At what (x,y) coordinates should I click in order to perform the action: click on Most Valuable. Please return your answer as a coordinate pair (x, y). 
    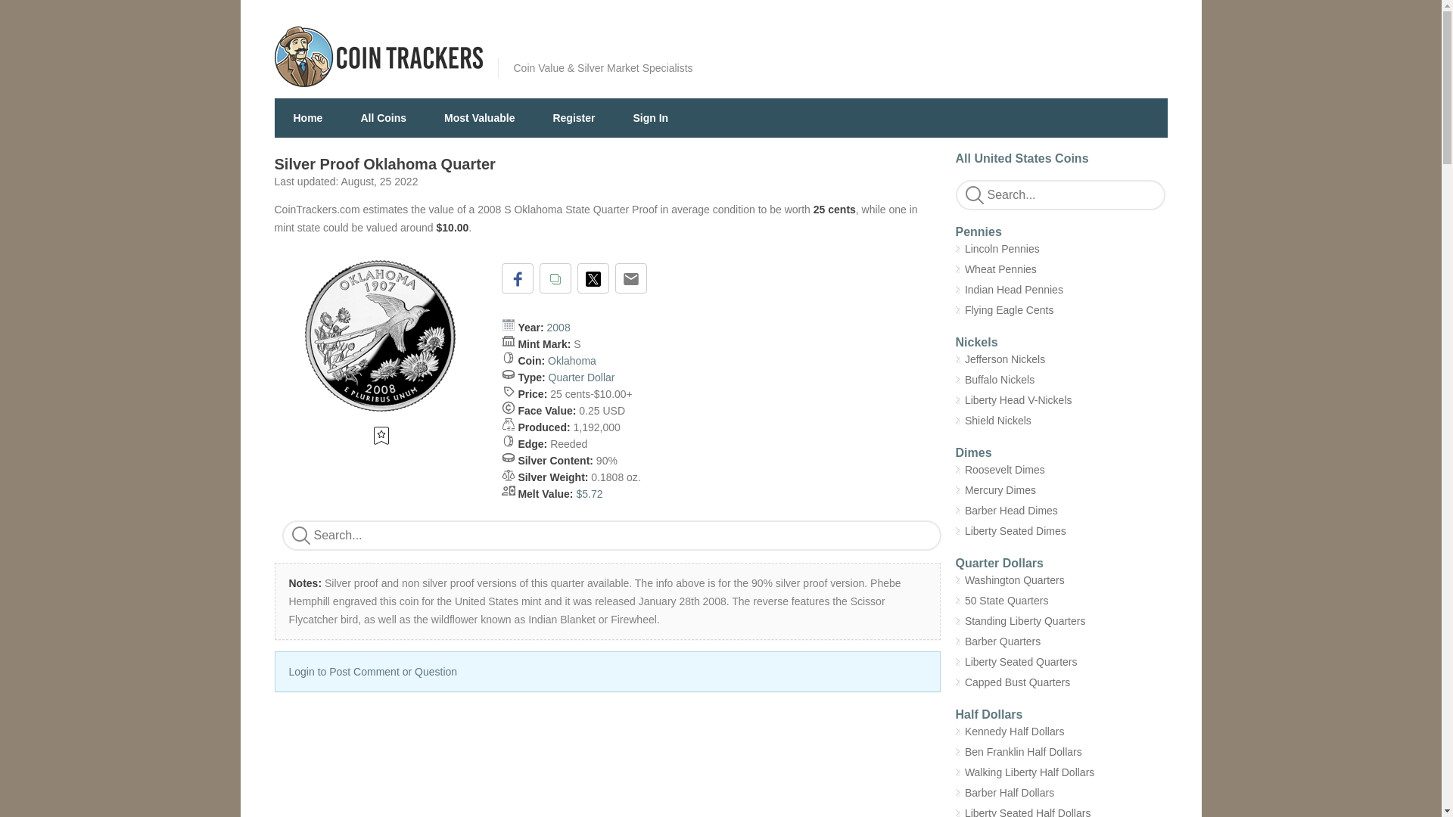
    Looking at the image, I should click on (479, 118).